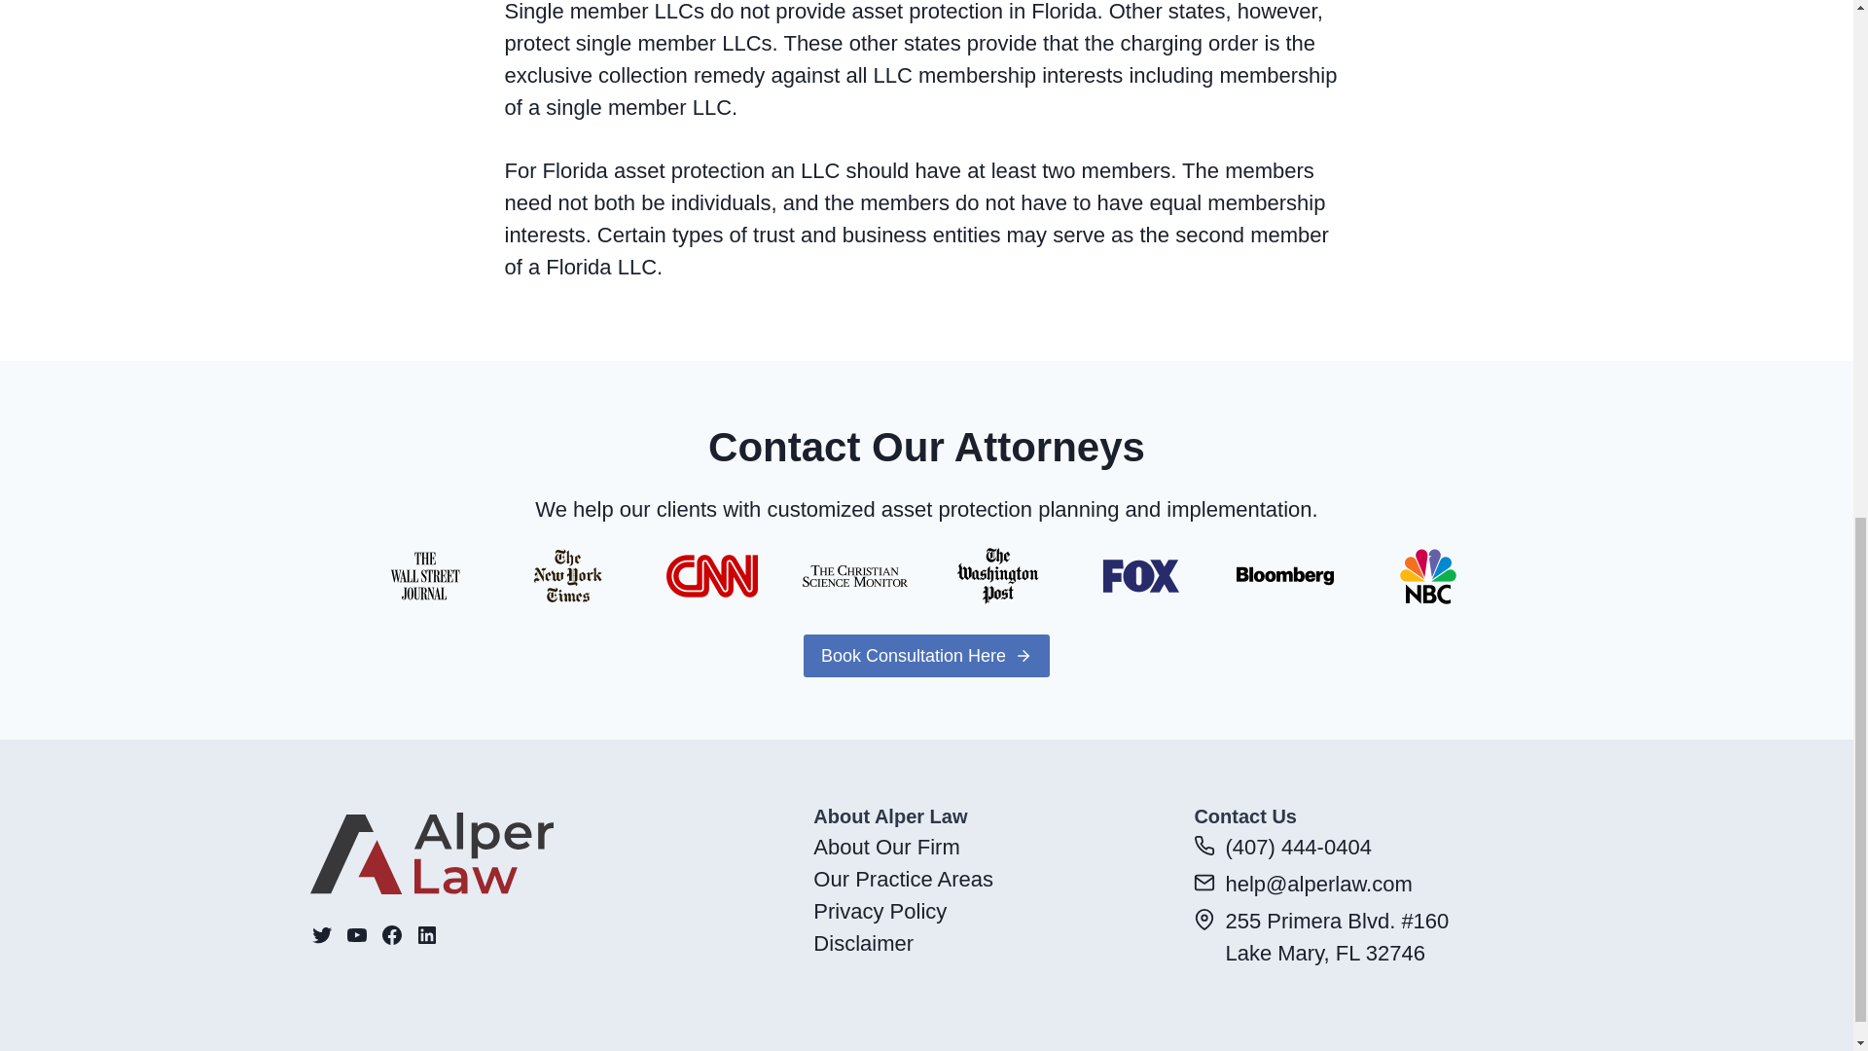  I want to click on LinkedIn, so click(426, 935).